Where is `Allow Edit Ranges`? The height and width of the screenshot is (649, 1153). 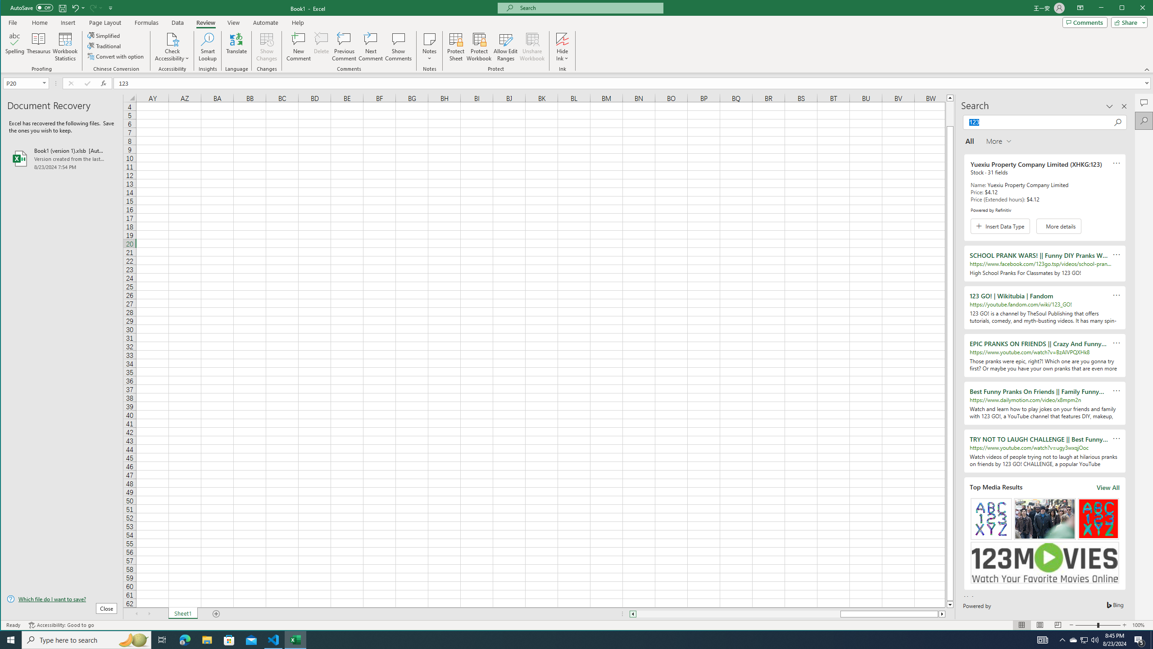
Allow Edit Ranges is located at coordinates (505, 47).